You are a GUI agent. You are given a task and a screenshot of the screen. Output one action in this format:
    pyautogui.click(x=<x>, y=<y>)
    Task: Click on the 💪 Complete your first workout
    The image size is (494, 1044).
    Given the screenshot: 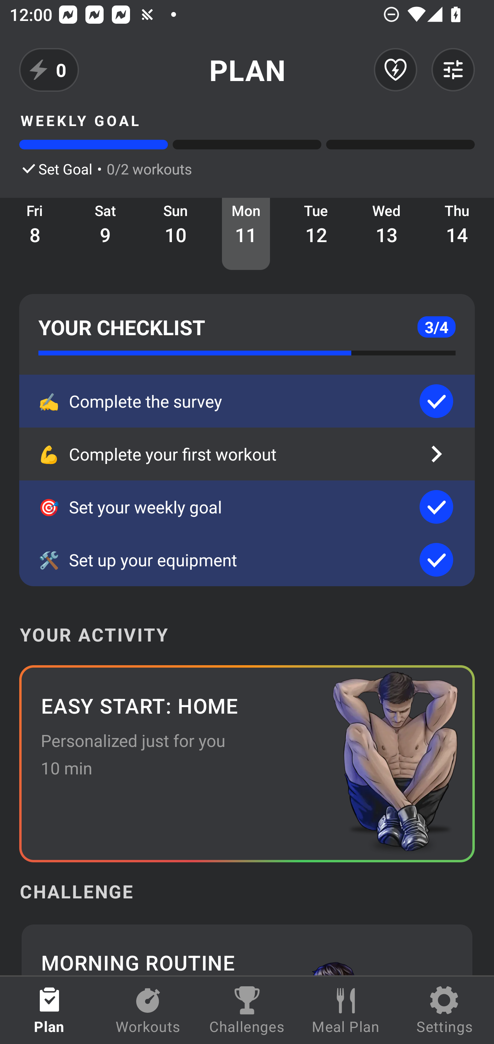 What is the action you would take?
    pyautogui.click(x=247, y=454)
    